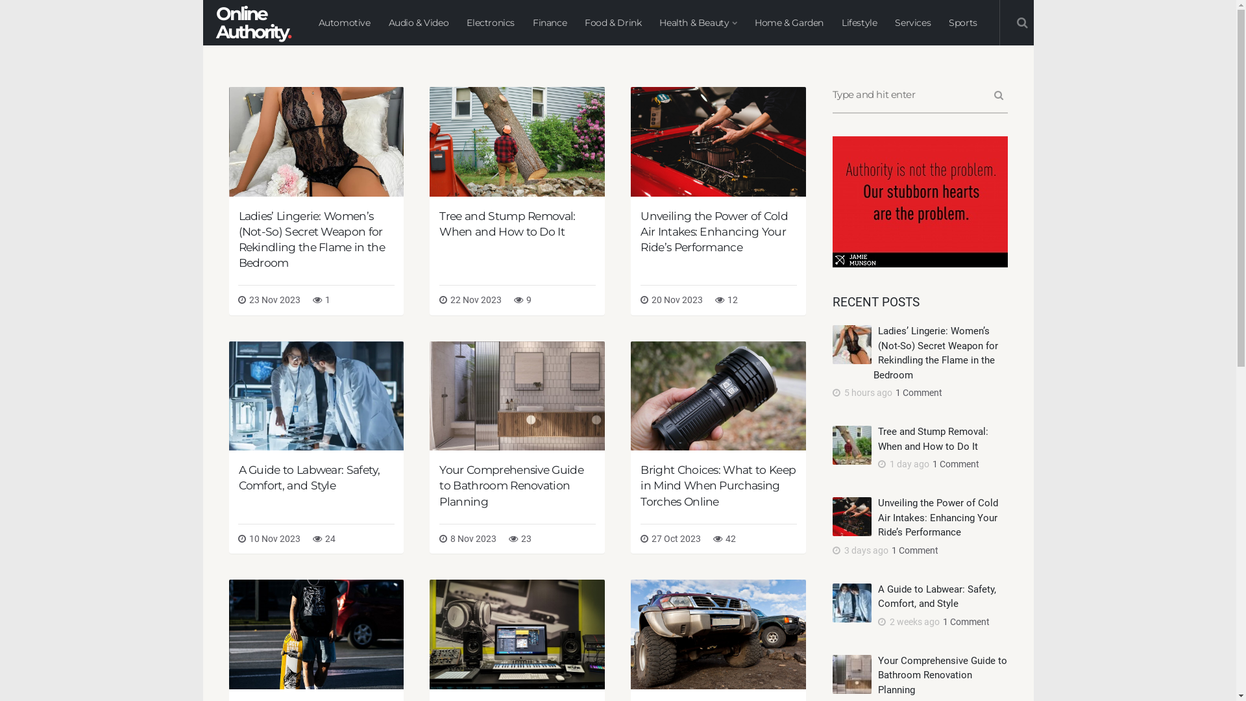 Image resolution: width=1246 pixels, height=701 pixels. Describe the element at coordinates (309, 478) in the screenshot. I see `A Guide to Labwear: Safety, Comfort, and Style` at that location.